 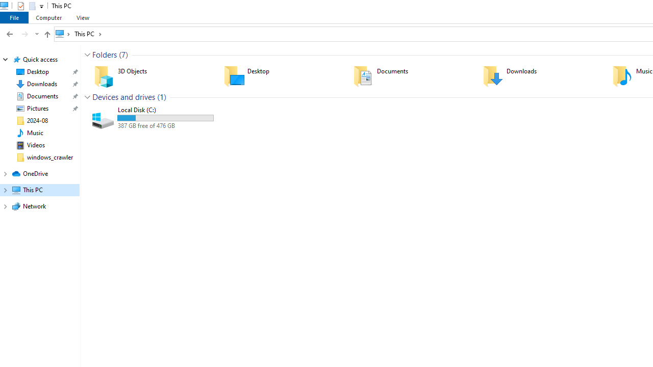 What do you see at coordinates (165, 110) in the screenshot?
I see `Name` at bounding box center [165, 110].